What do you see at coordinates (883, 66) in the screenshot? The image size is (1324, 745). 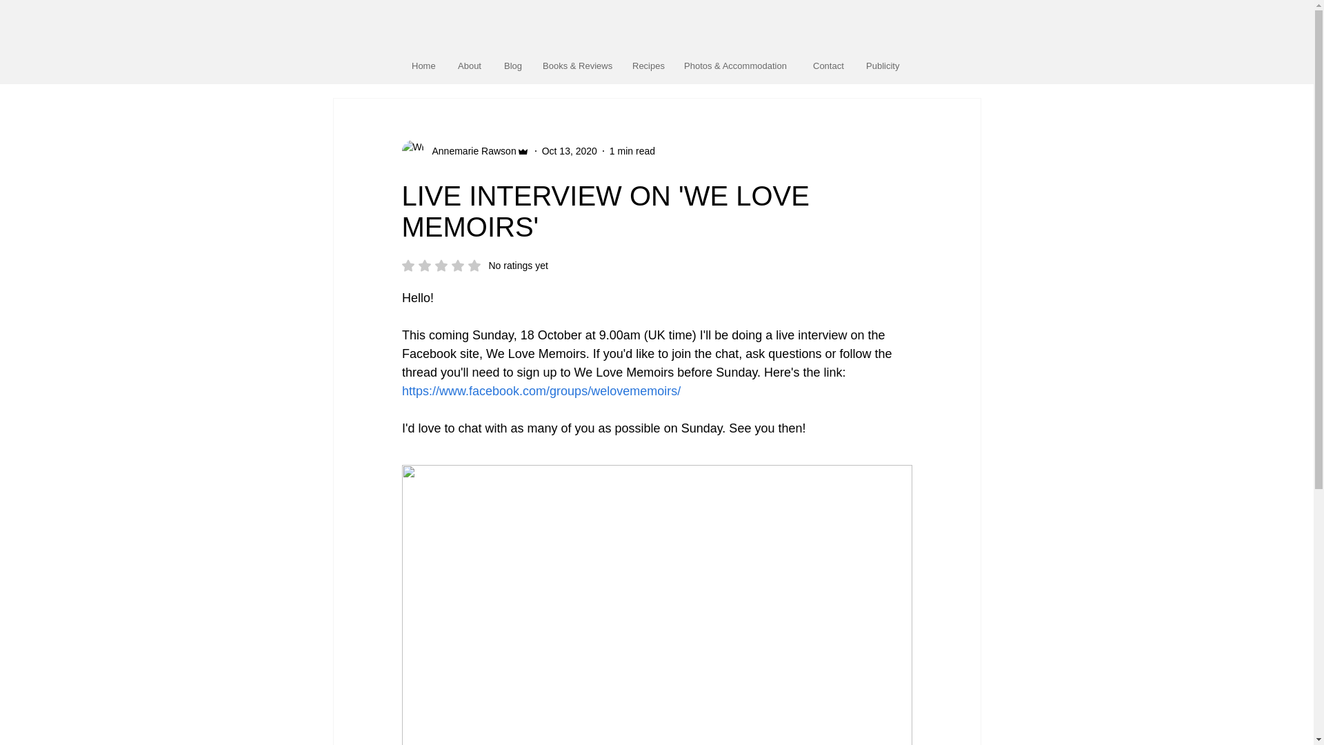 I see `Annemarie Rawson` at bounding box center [883, 66].